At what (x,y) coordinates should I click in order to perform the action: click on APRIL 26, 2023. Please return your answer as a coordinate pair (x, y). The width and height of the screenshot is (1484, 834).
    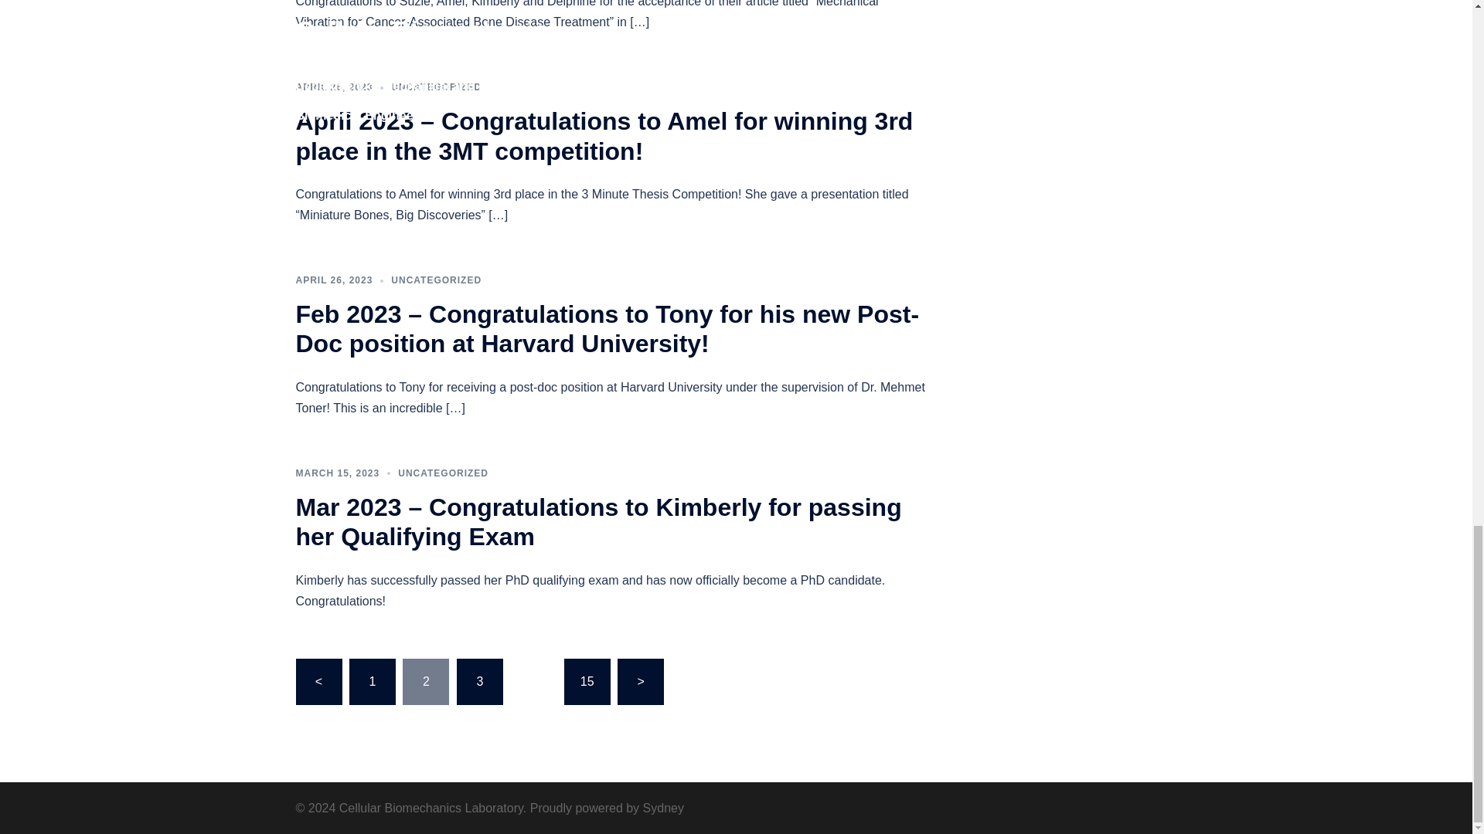
    Looking at the image, I should click on (334, 280).